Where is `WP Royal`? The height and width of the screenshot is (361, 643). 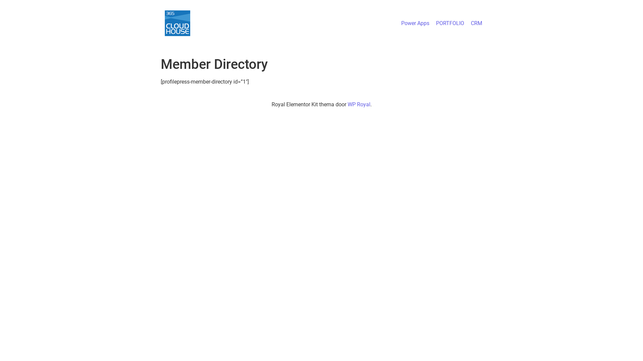 WP Royal is located at coordinates (359, 104).